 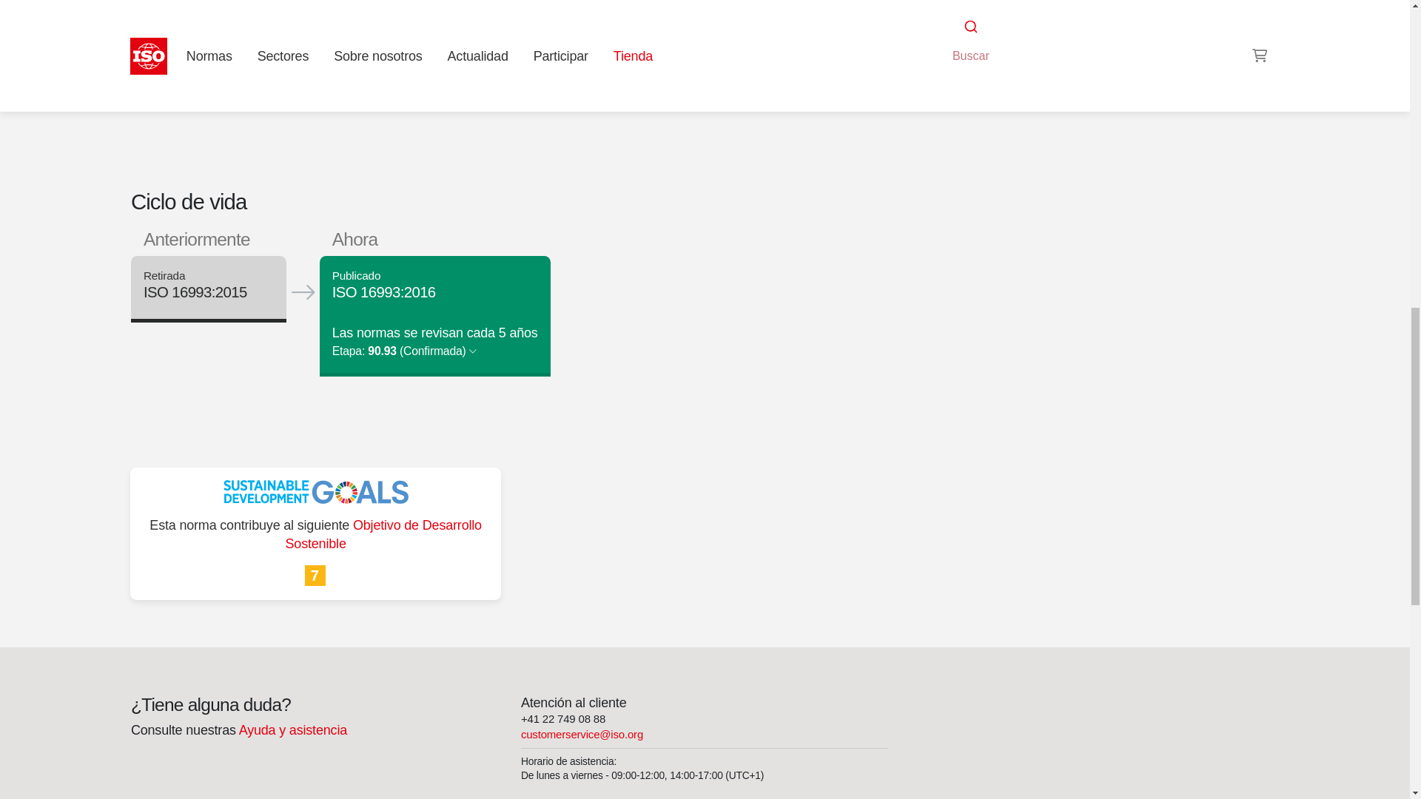 I want to click on Biological sources and alternative sources of energy, so click(x=964, y=40).